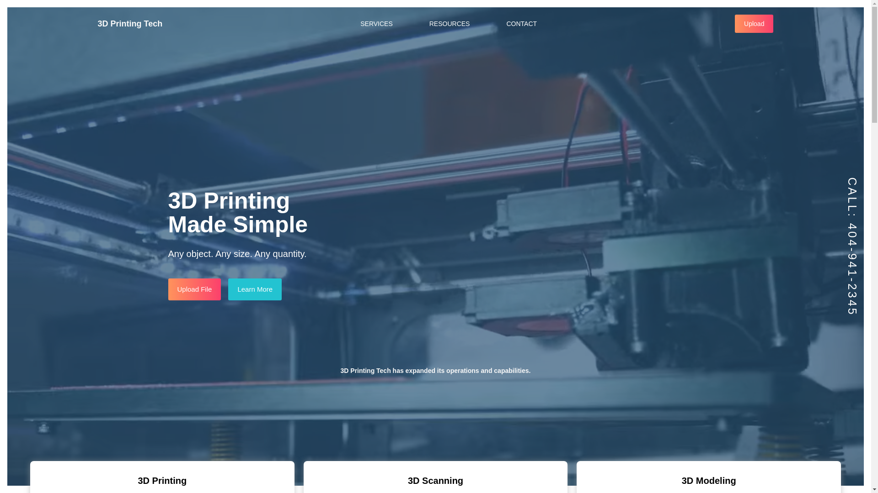 This screenshot has width=878, height=493. Describe the element at coordinates (255, 289) in the screenshot. I see `Learn More` at that location.